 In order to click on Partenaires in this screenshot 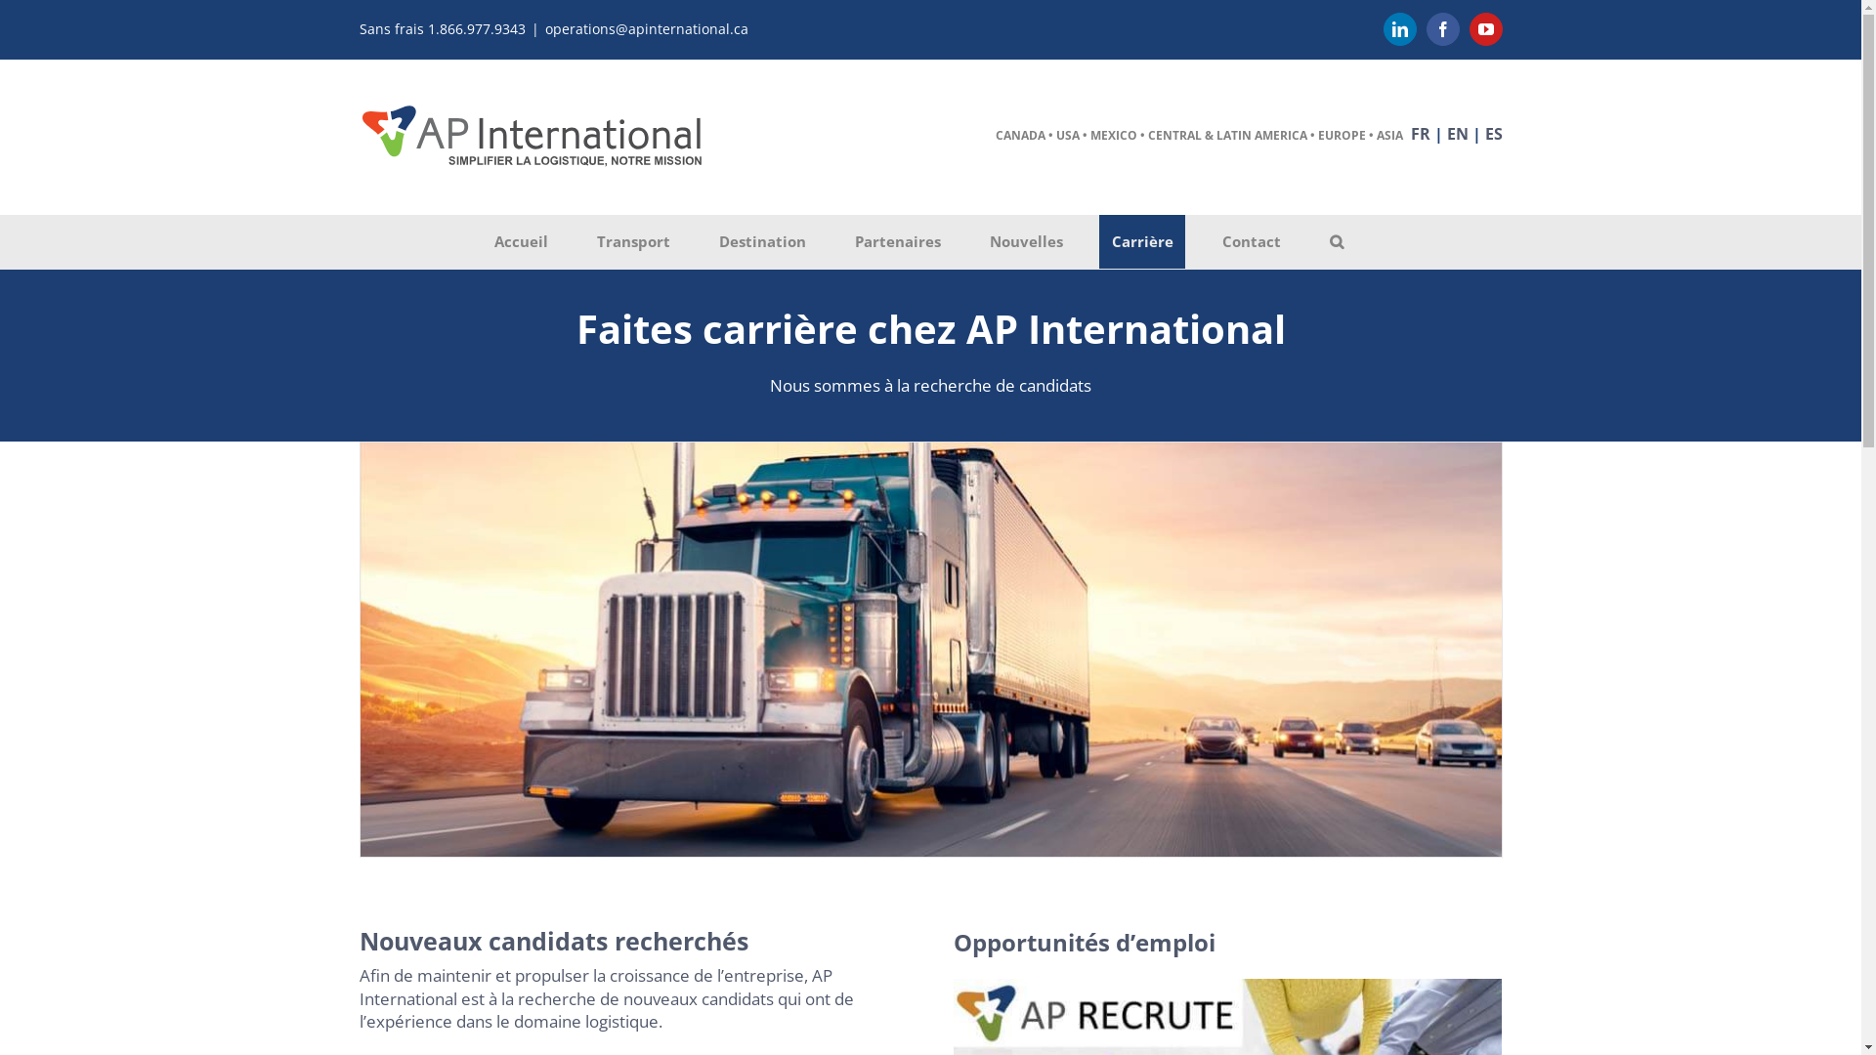, I will do `click(897, 242)`.